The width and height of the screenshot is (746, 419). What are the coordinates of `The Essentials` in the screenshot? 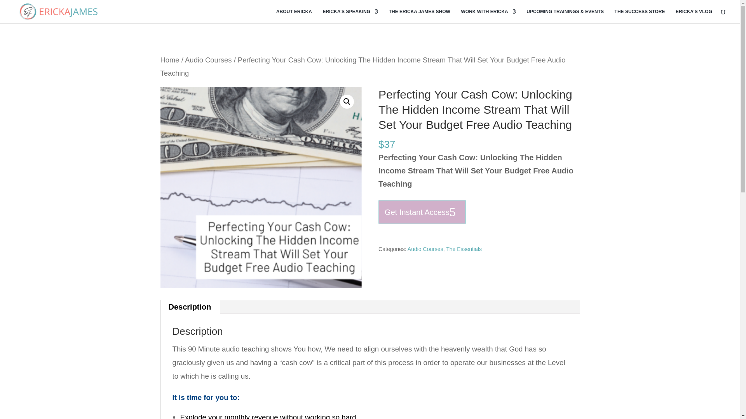 It's located at (464, 249).